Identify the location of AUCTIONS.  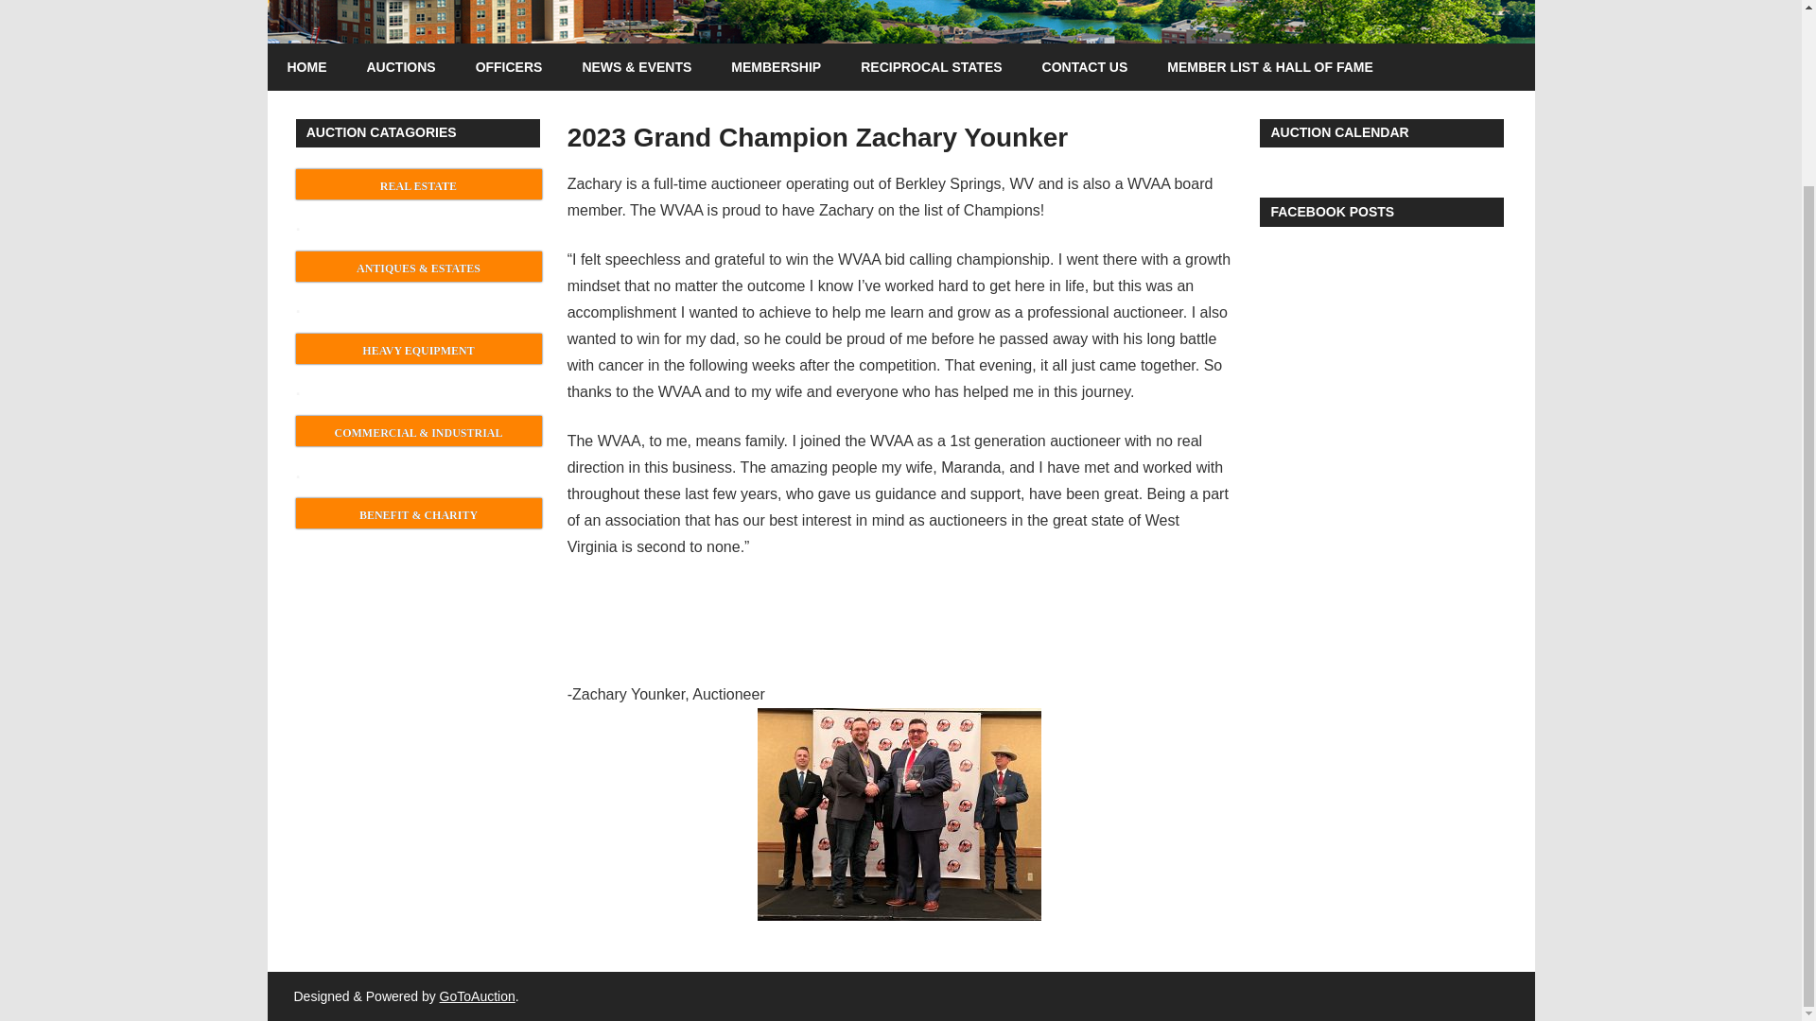
(401, 67).